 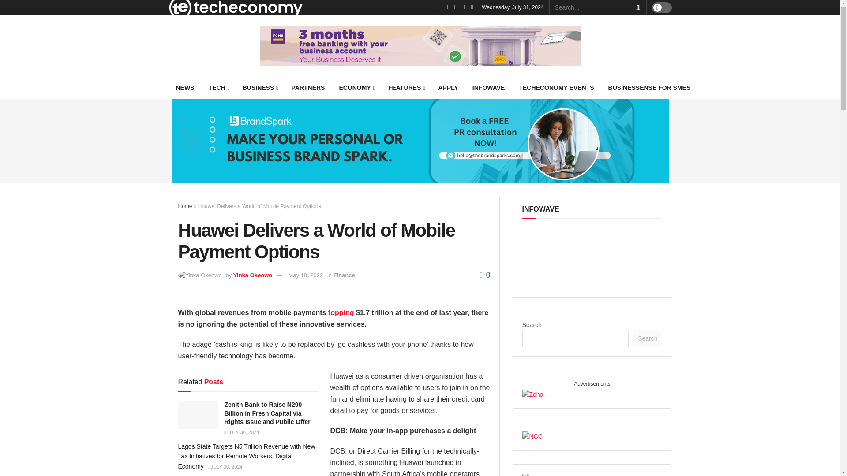 I want to click on BUSINESS, so click(x=260, y=87).